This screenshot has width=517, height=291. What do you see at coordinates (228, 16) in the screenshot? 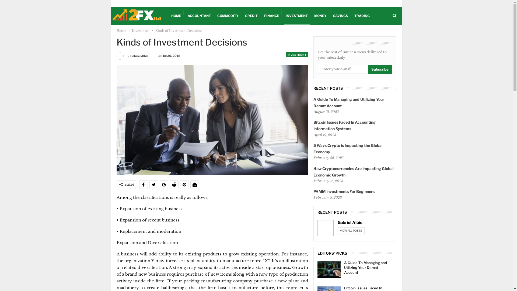
I see `COMMODITY` at bounding box center [228, 16].